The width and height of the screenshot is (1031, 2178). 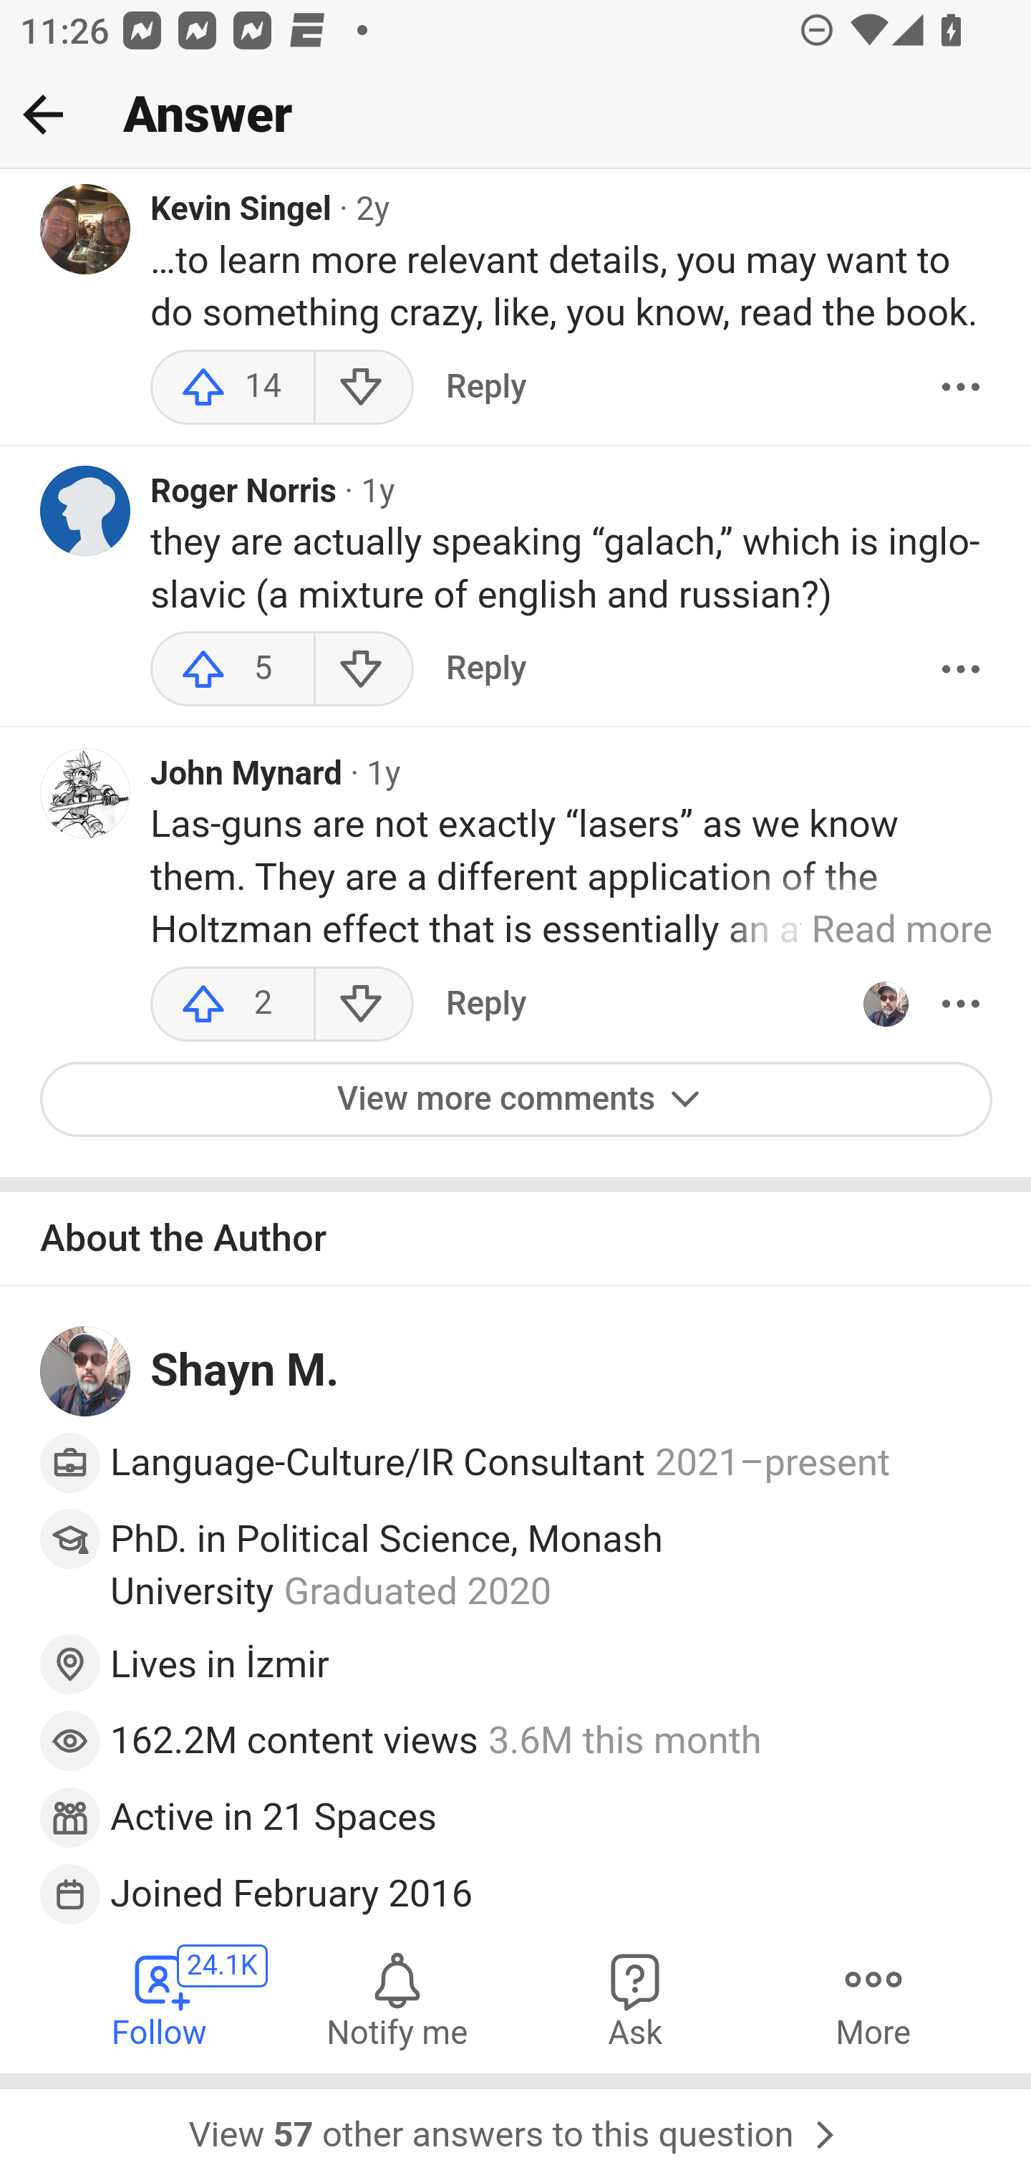 What do you see at coordinates (363, 671) in the screenshot?
I see `Downvote` at bounding box center [363, 671].